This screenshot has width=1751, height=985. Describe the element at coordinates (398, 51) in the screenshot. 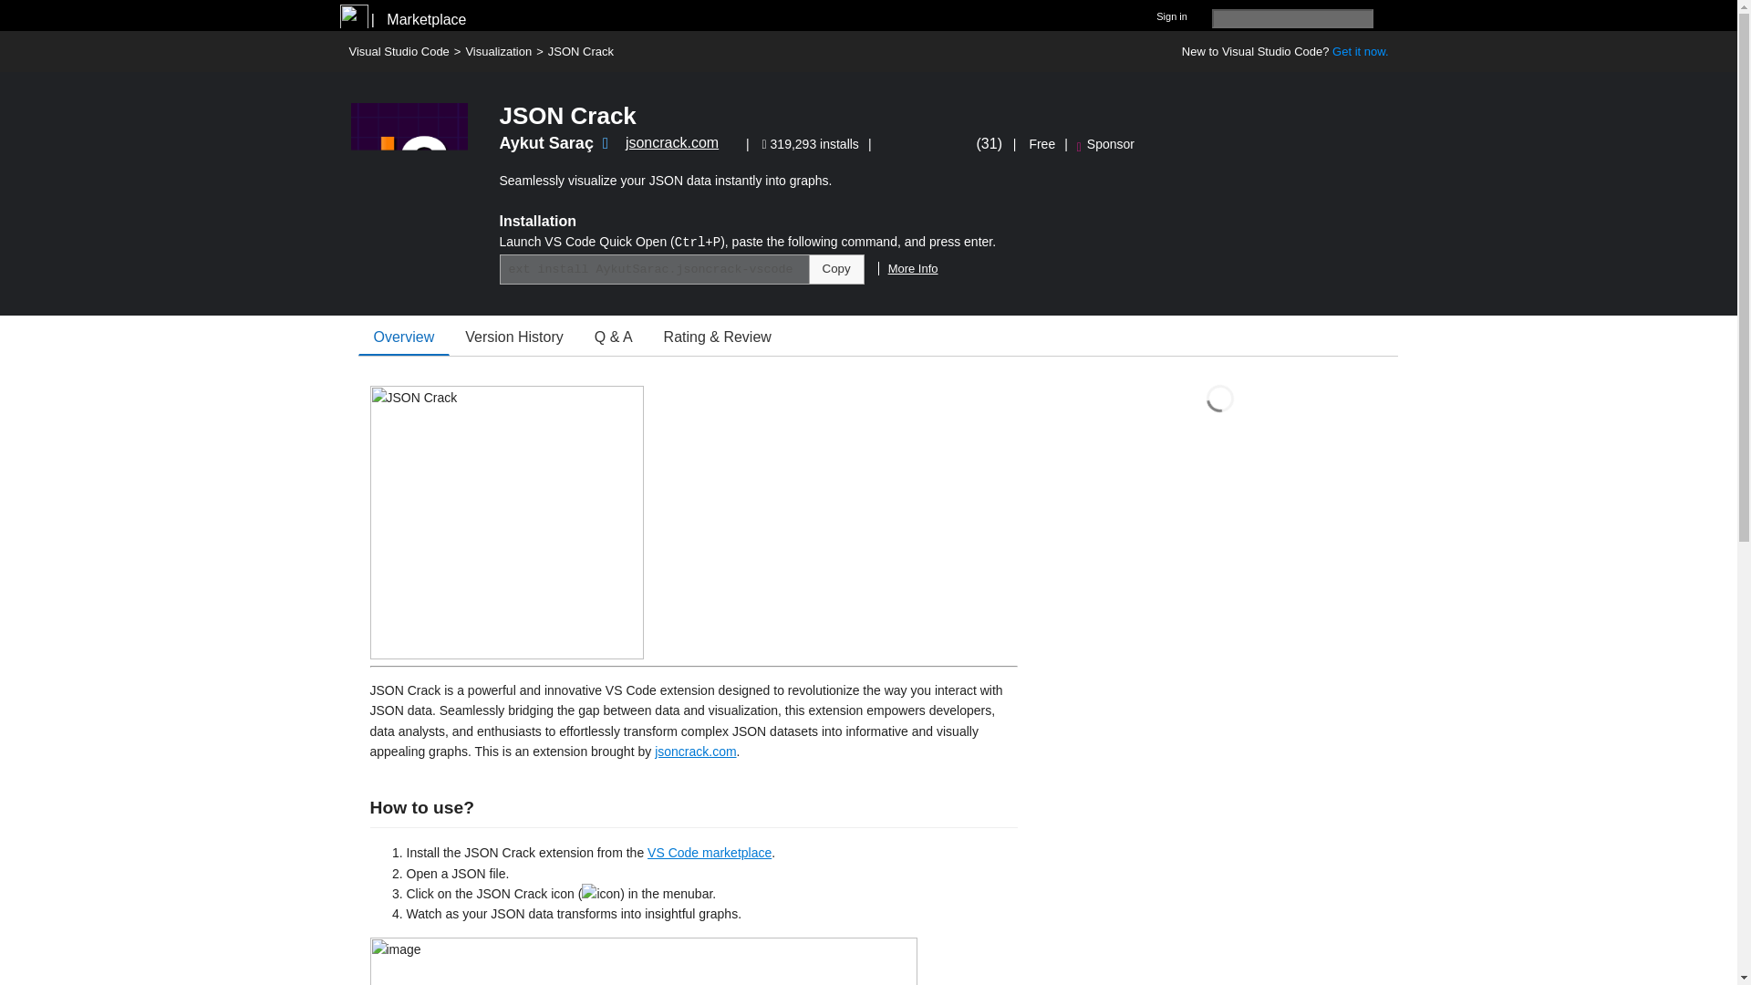

I see `Visual Studio Code` at that location.